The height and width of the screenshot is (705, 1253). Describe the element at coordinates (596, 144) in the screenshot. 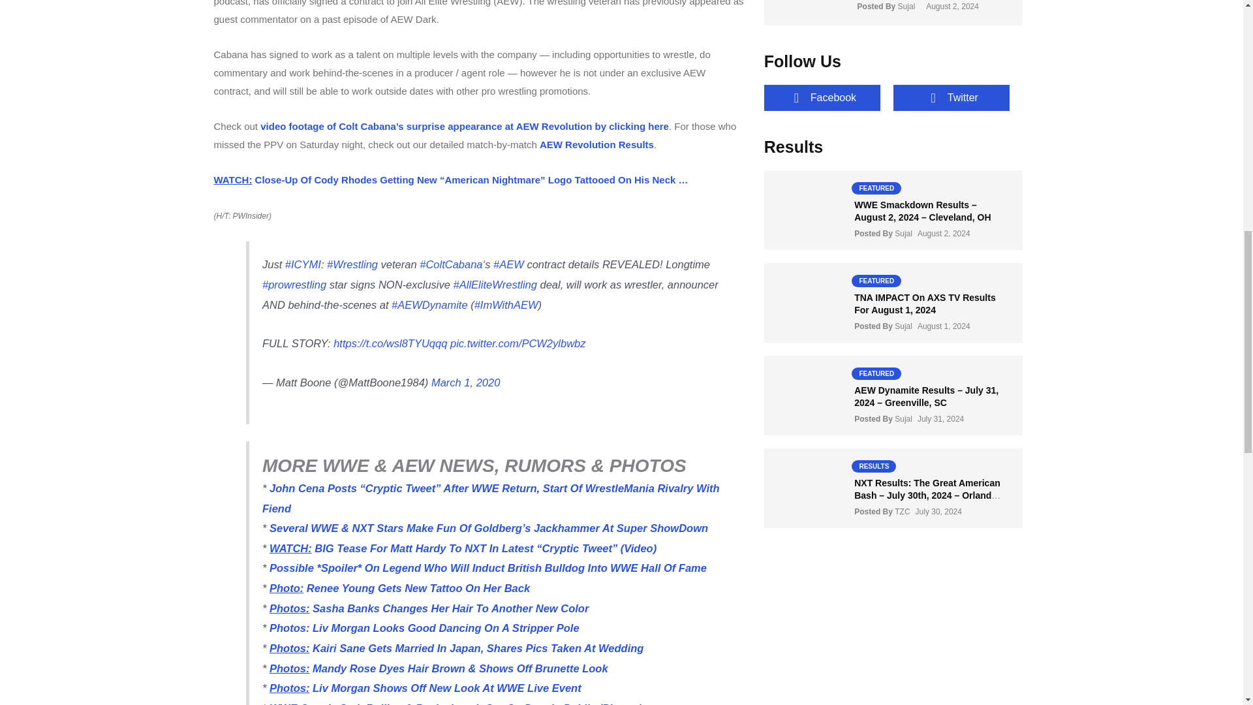

I see `AEW Revolution Results` at that location.